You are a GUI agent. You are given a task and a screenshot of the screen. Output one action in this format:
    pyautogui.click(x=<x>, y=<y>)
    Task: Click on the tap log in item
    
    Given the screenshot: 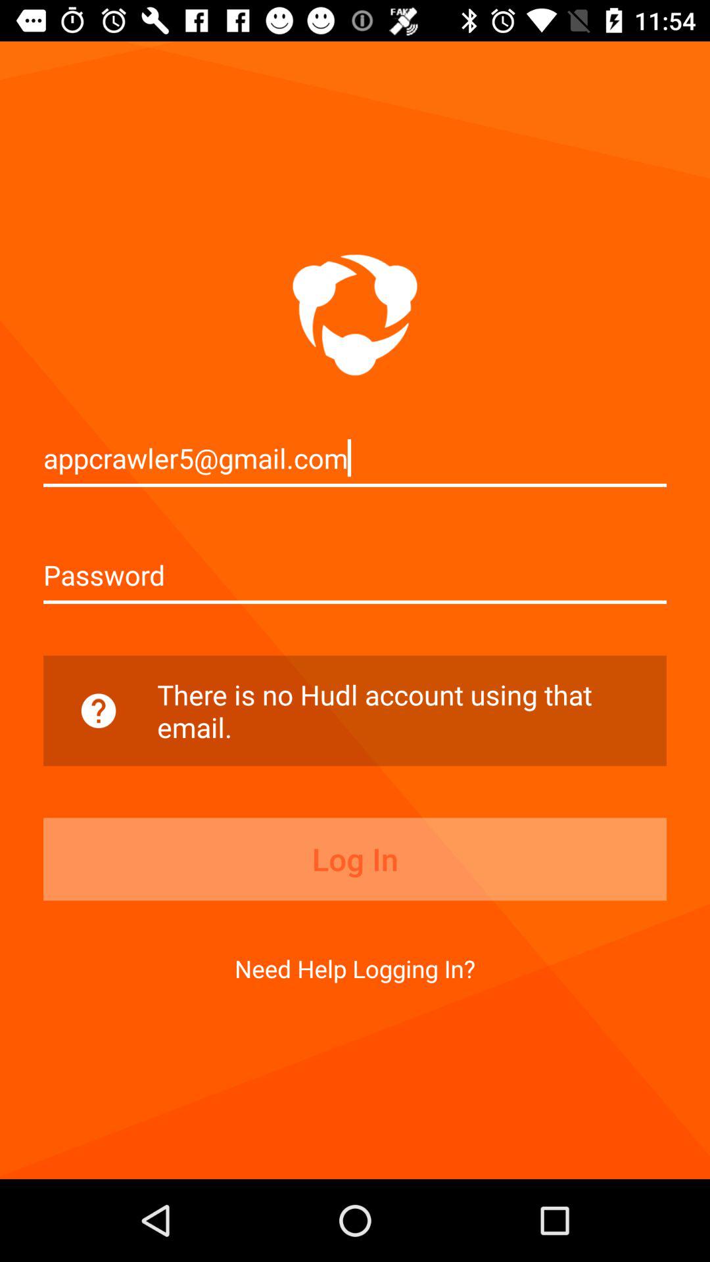 What is the action you would take?
    pyautogui.click(x=355, y=859)
    